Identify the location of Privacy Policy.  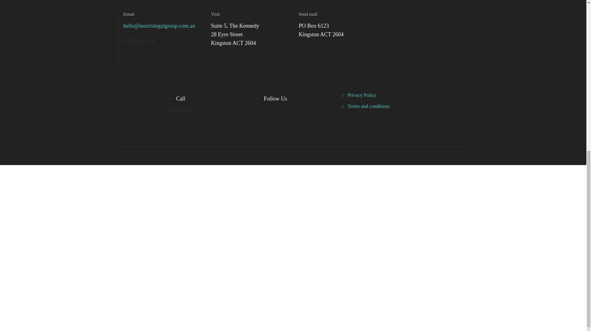
(359, 95).